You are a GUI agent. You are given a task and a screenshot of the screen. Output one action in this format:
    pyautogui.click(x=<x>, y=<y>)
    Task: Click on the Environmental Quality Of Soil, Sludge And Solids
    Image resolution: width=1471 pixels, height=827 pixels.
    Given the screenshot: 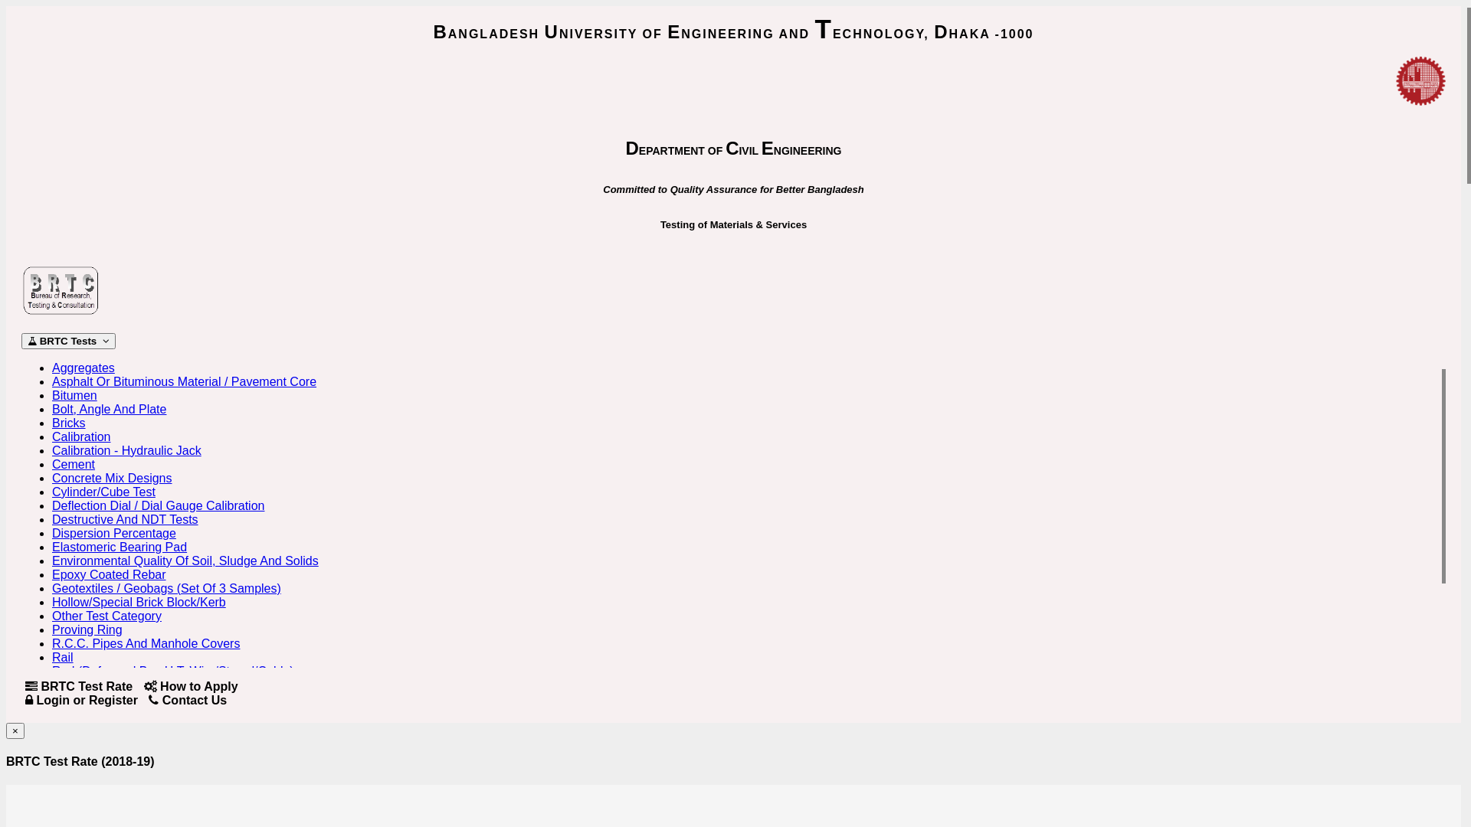 What is the action you would take?
    pyautogui.click(x=185, y=561)
    